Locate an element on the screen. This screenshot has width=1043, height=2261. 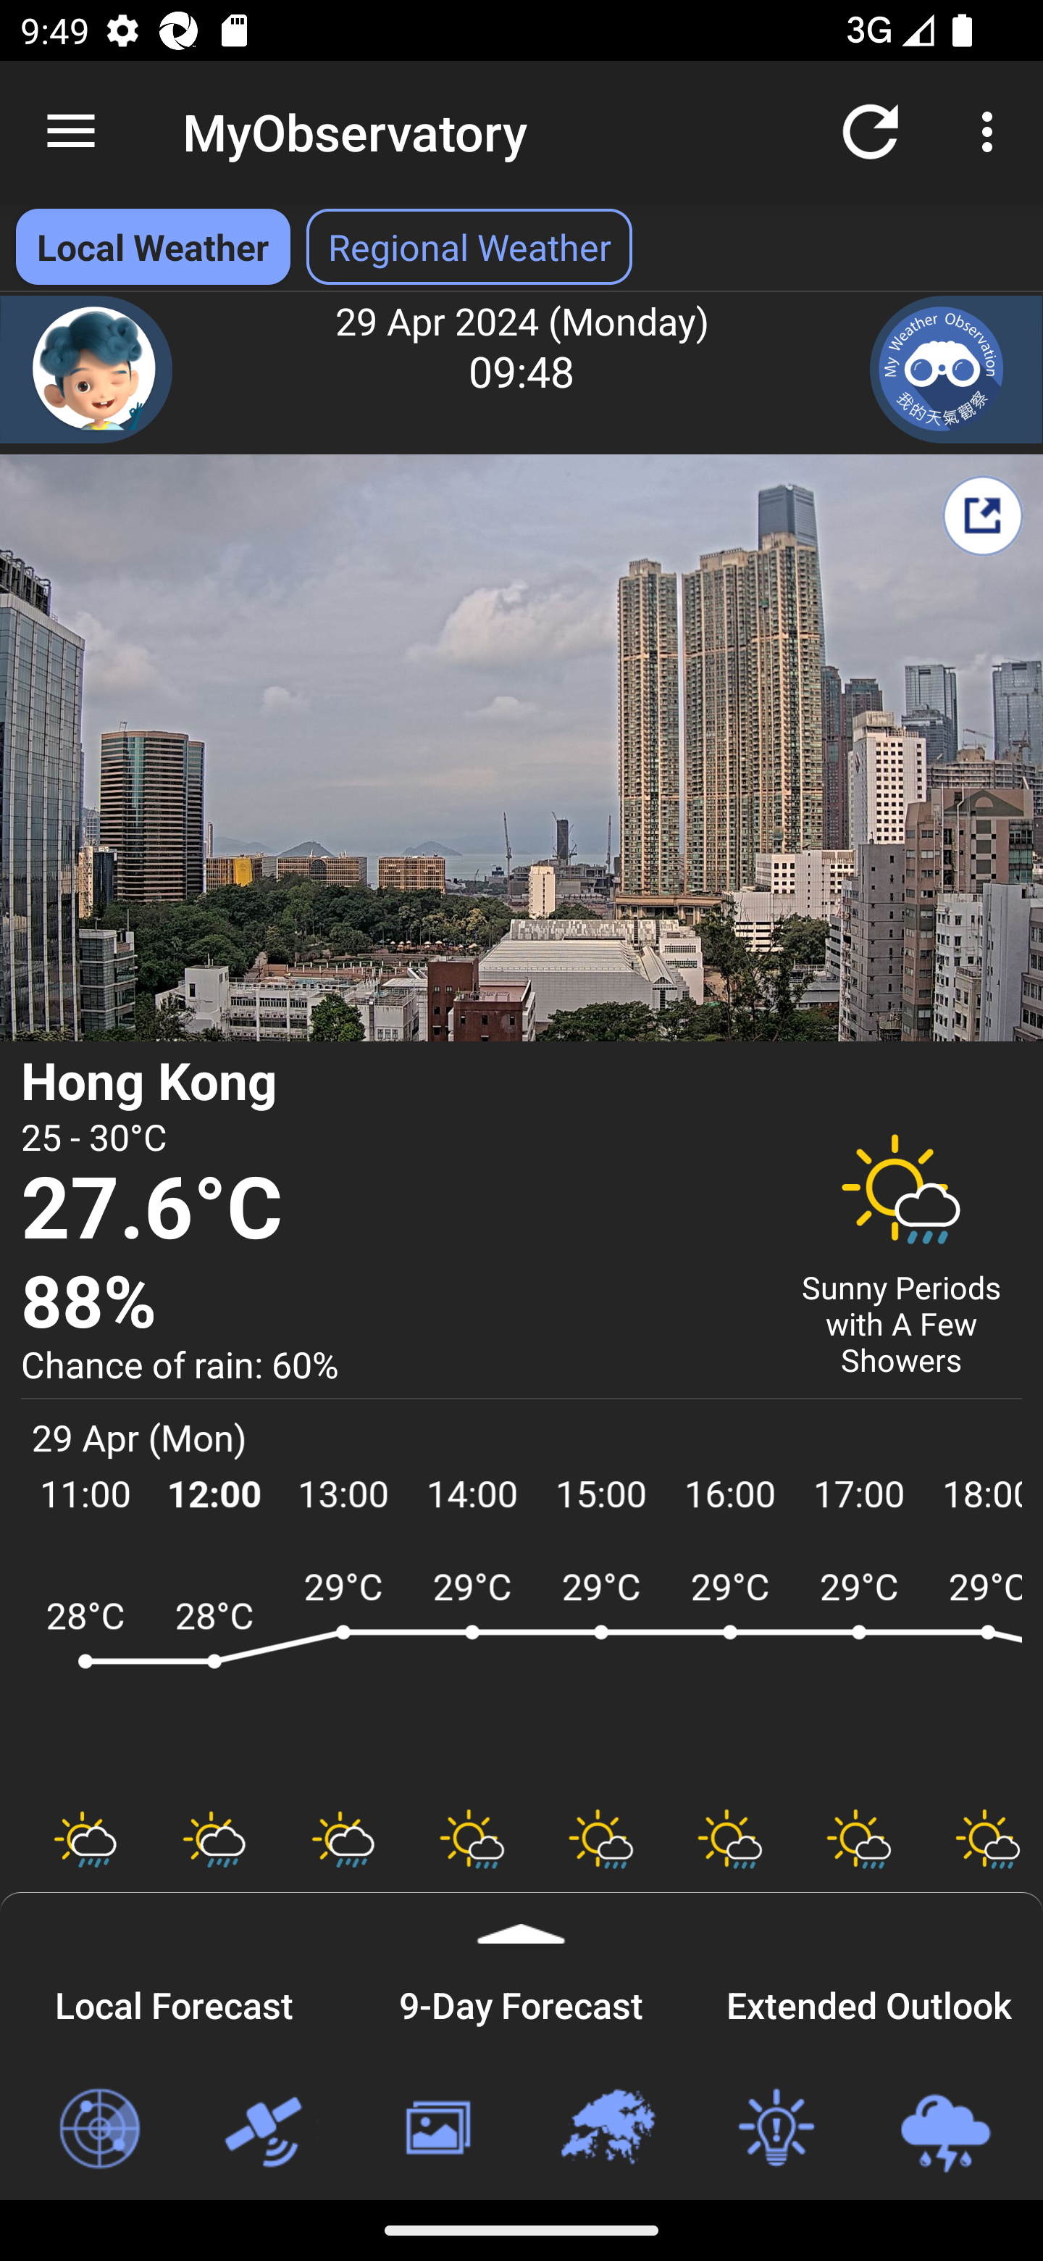
88% Relative Humidity
88 percent is located at coordinates (390, 1303).